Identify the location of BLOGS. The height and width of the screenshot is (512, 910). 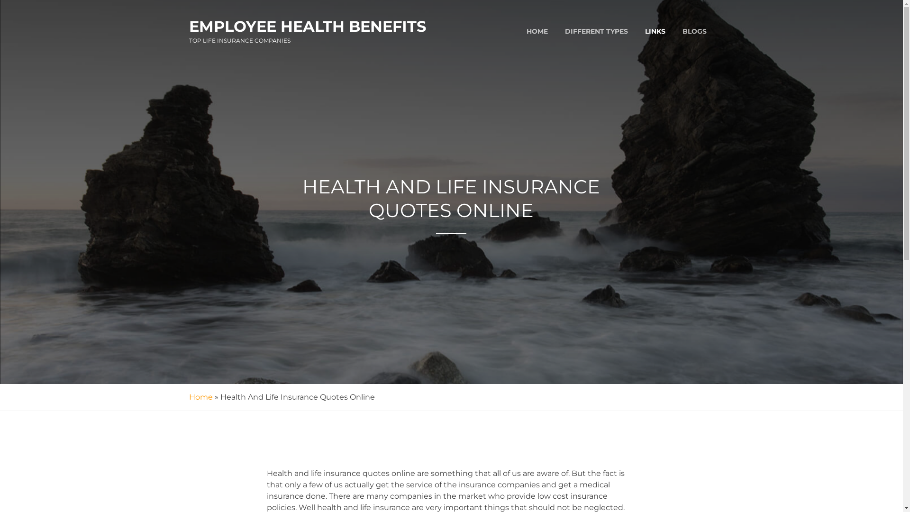
(695, 31).